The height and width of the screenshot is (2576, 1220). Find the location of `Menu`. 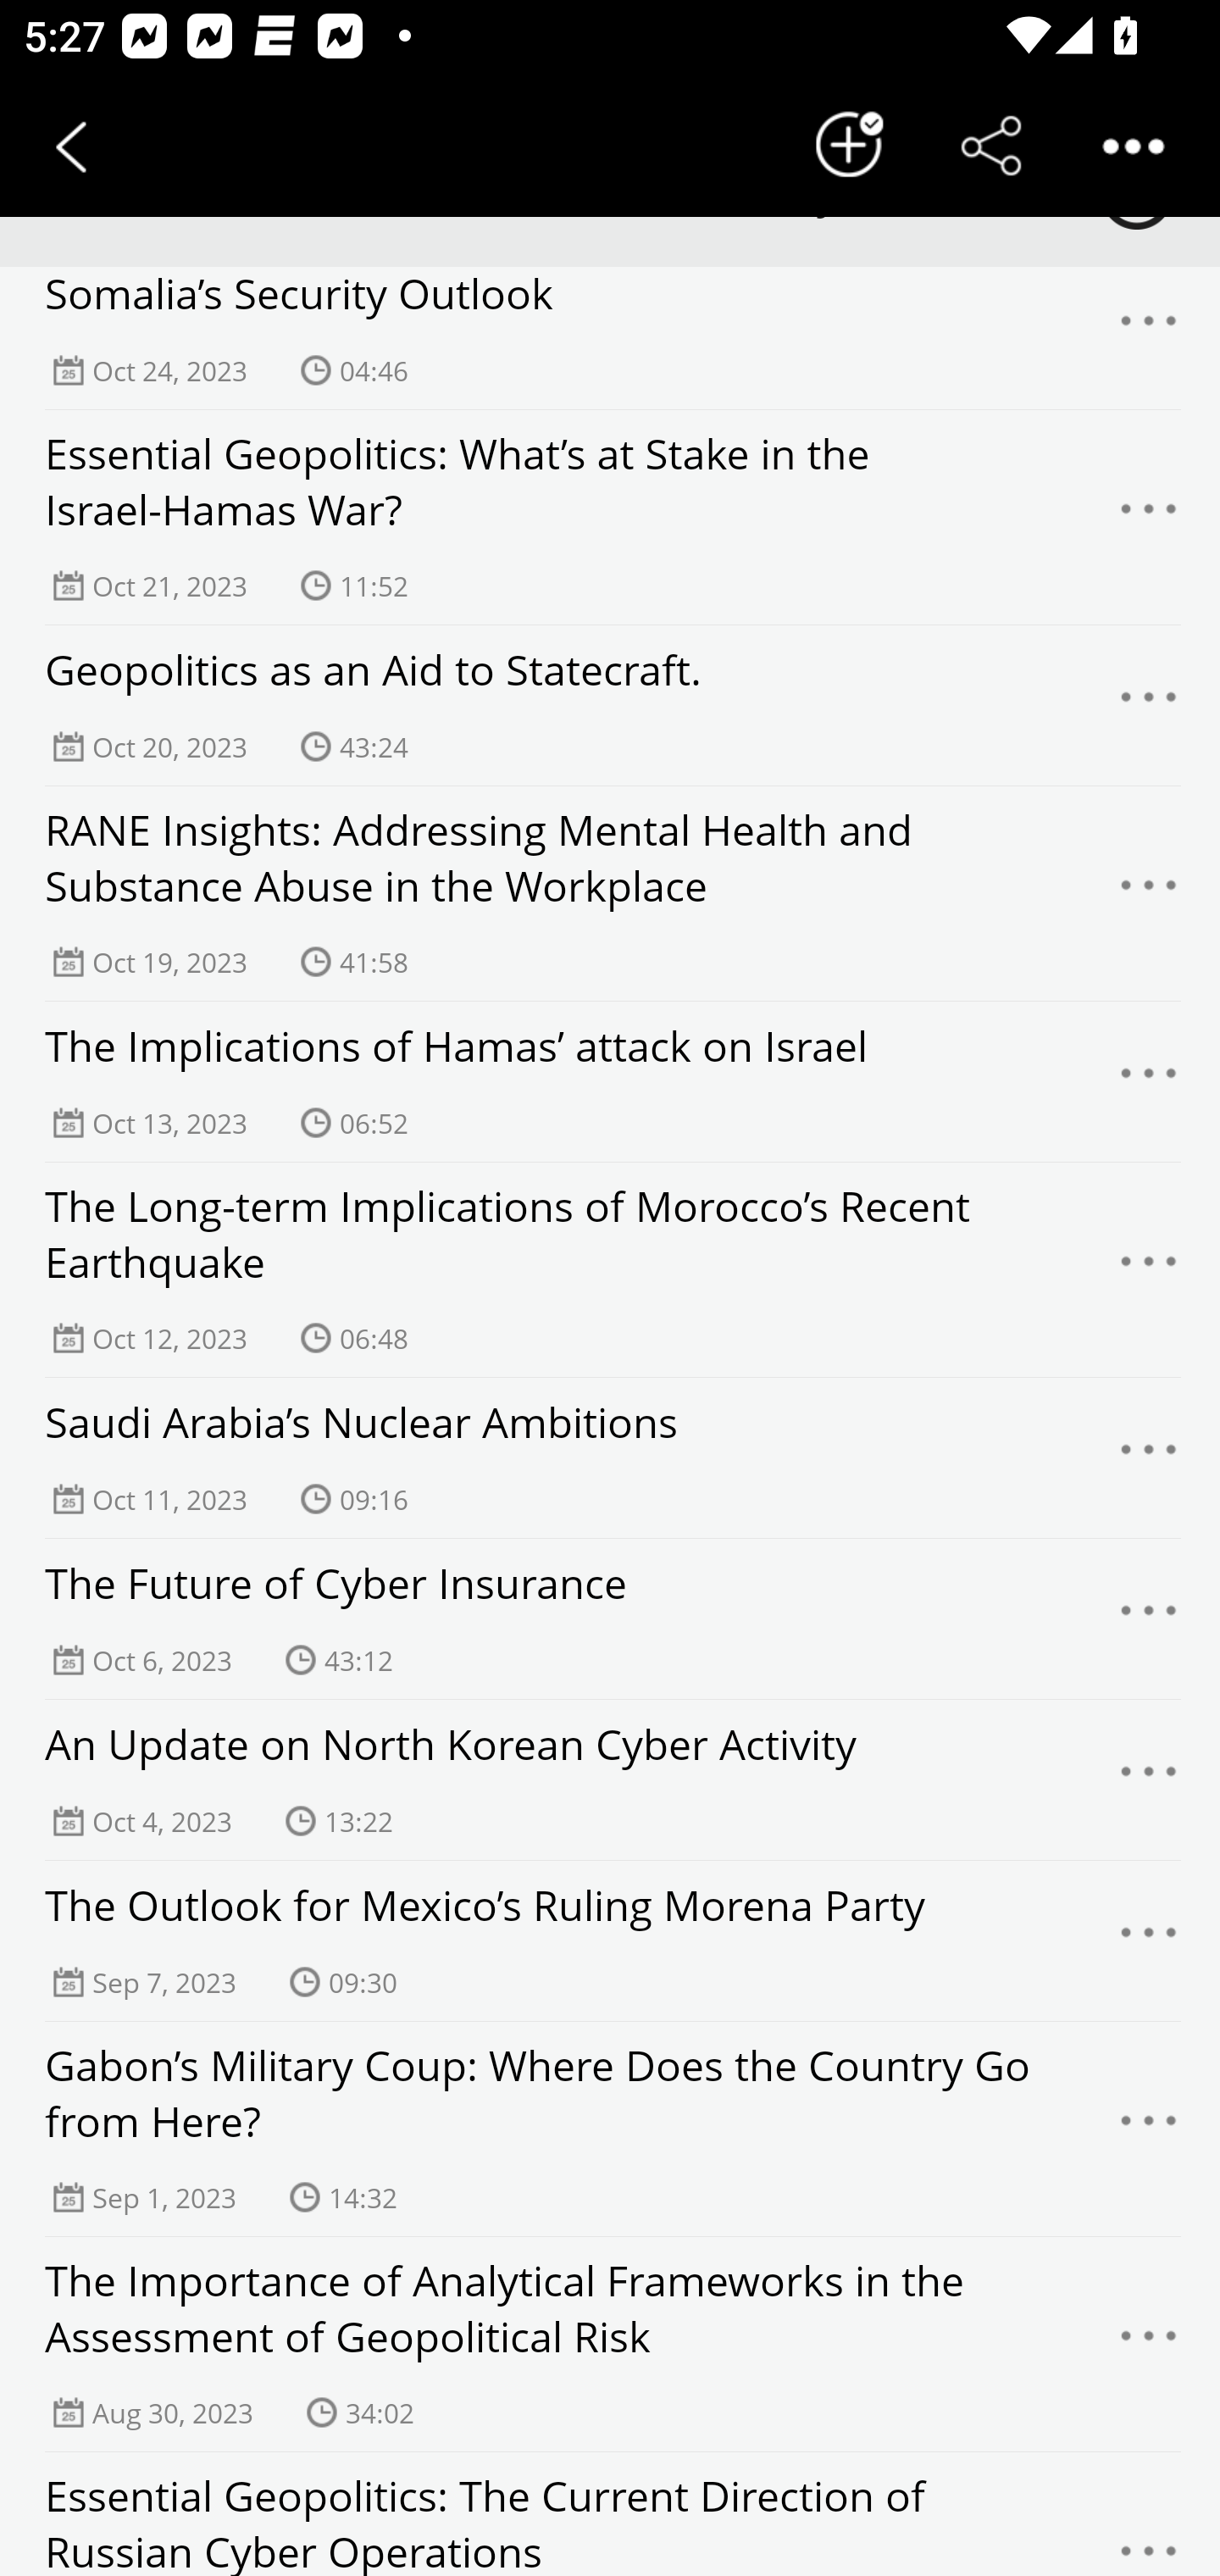

Menu is located at coordinates (1149, 2129).